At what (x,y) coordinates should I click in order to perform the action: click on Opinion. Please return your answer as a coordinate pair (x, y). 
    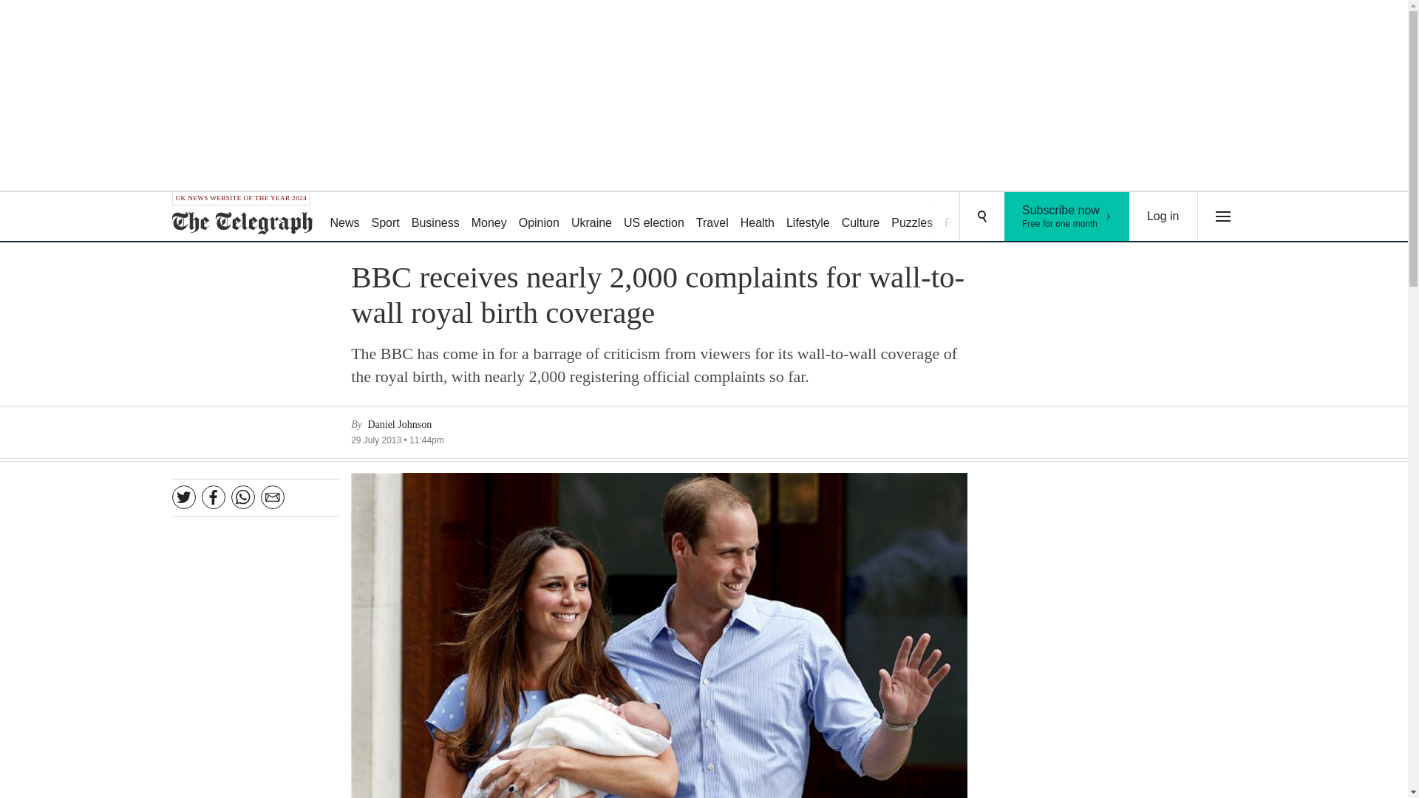
    Looking at the image, I should click on (712, 217).